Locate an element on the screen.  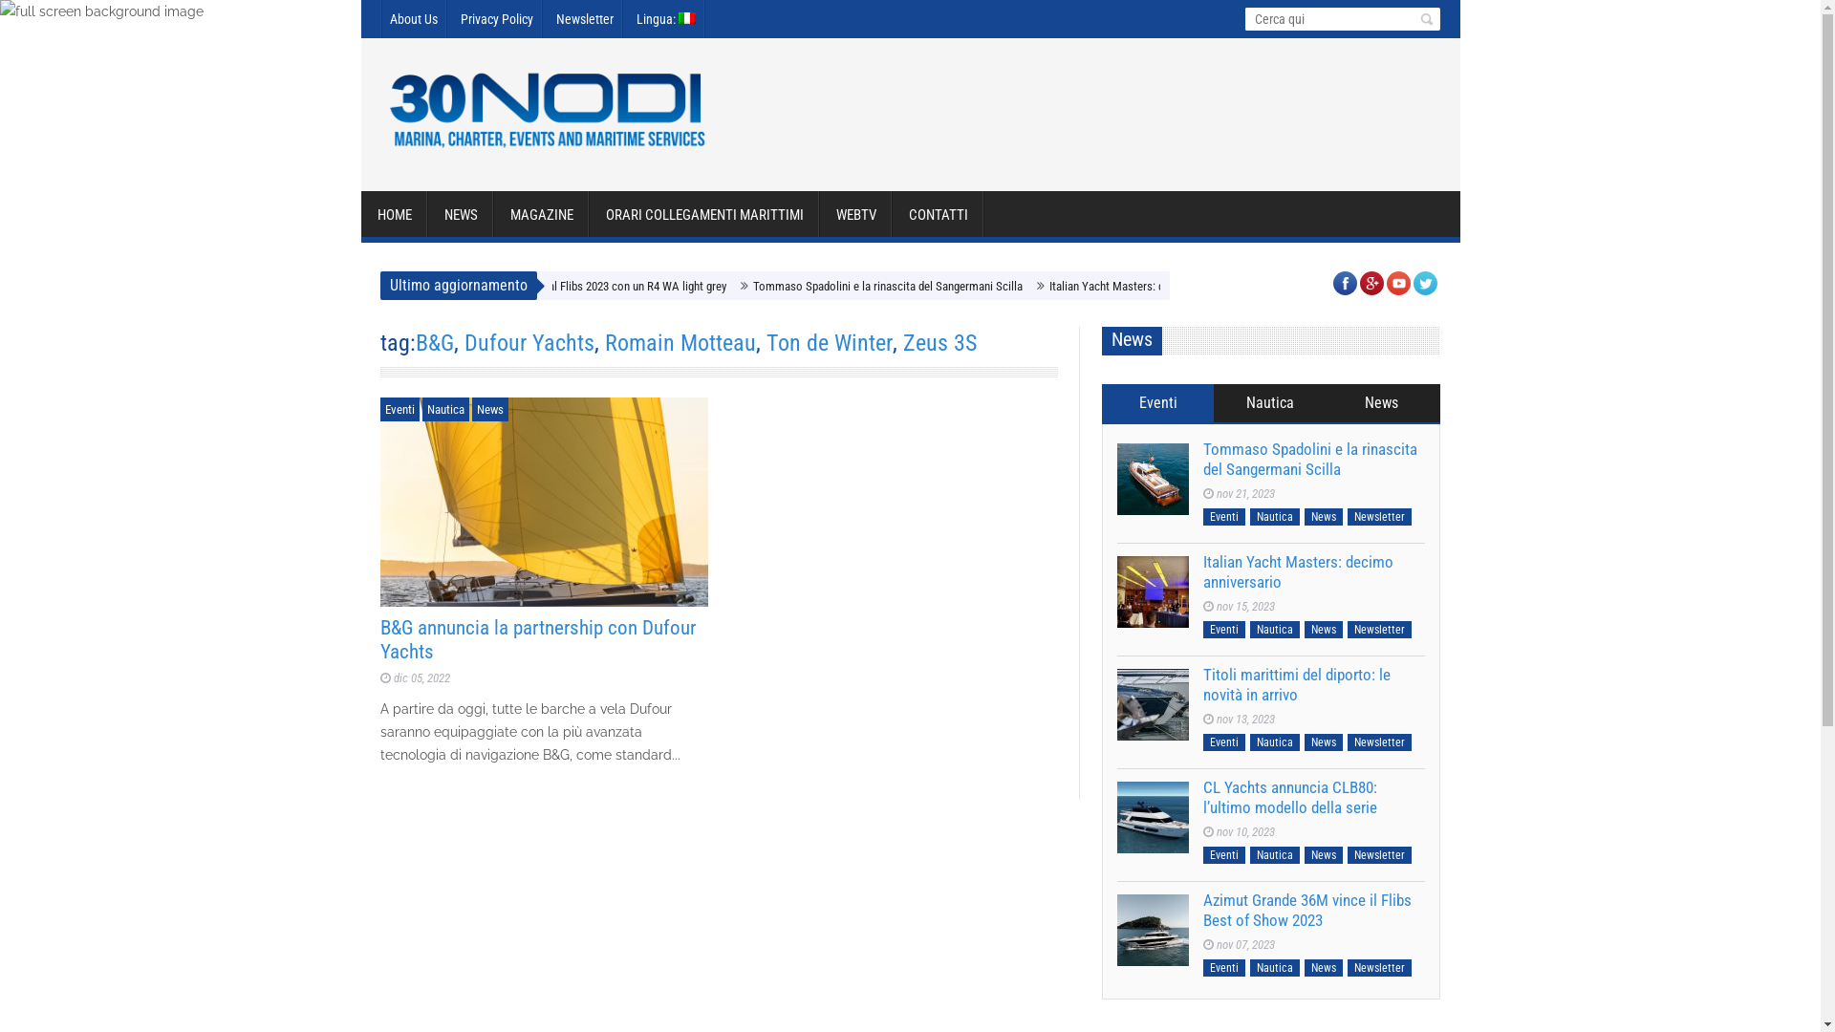
B&G annuncia la partnership con Dufour Yachts is located at coordinates (538, 640).